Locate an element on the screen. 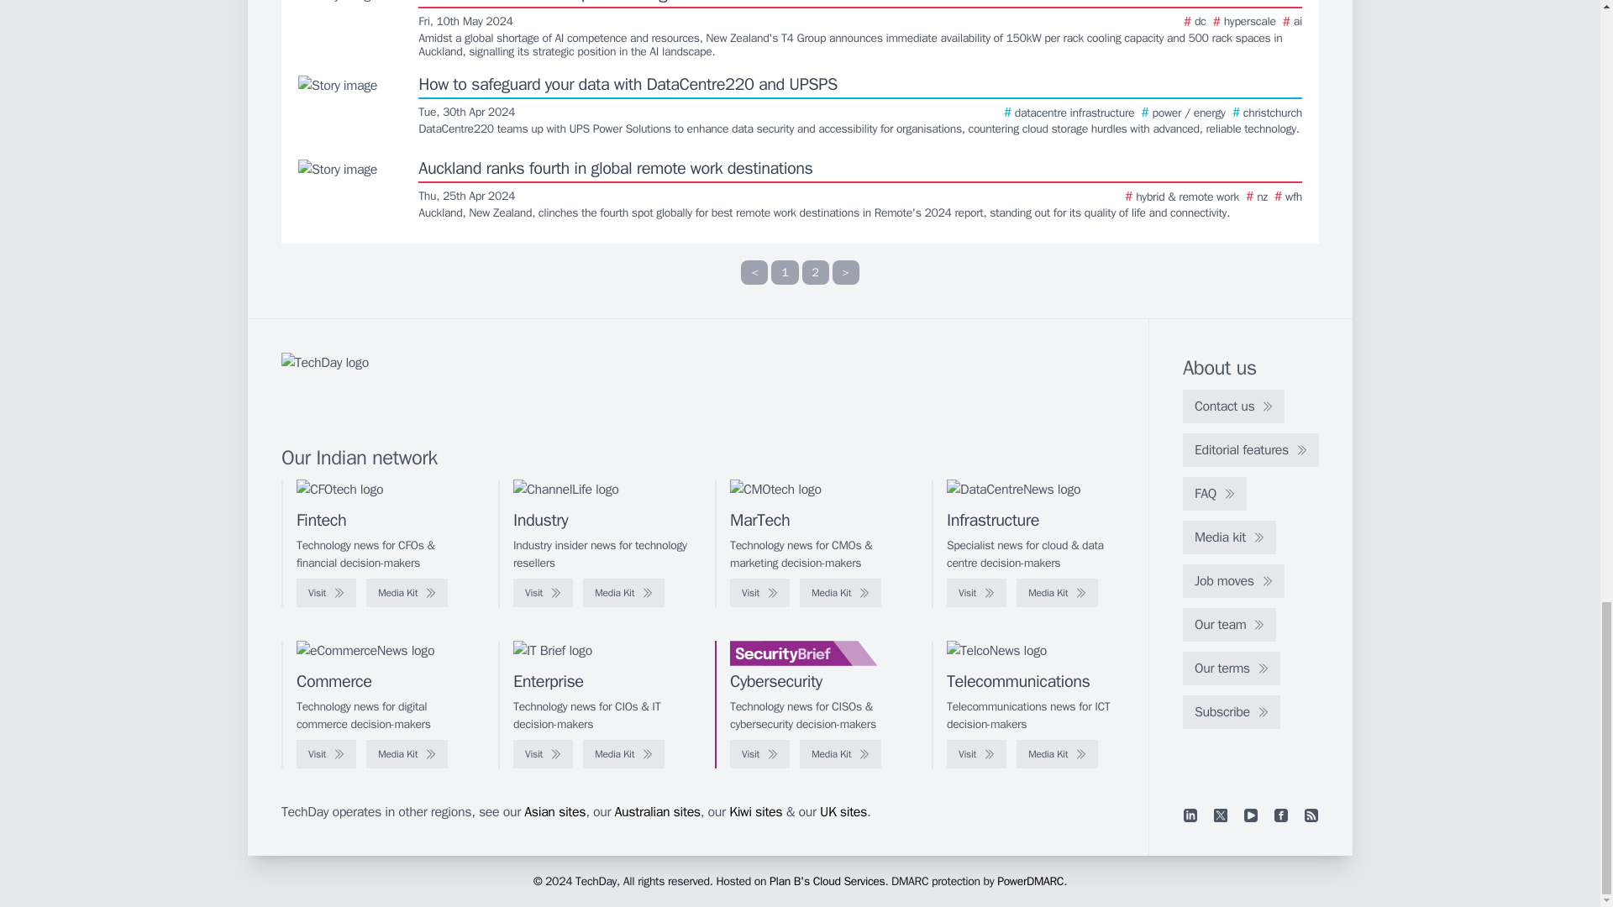 The height and width of the screenshot is (907, 1613). Visit is located at coordinates (326, 593).